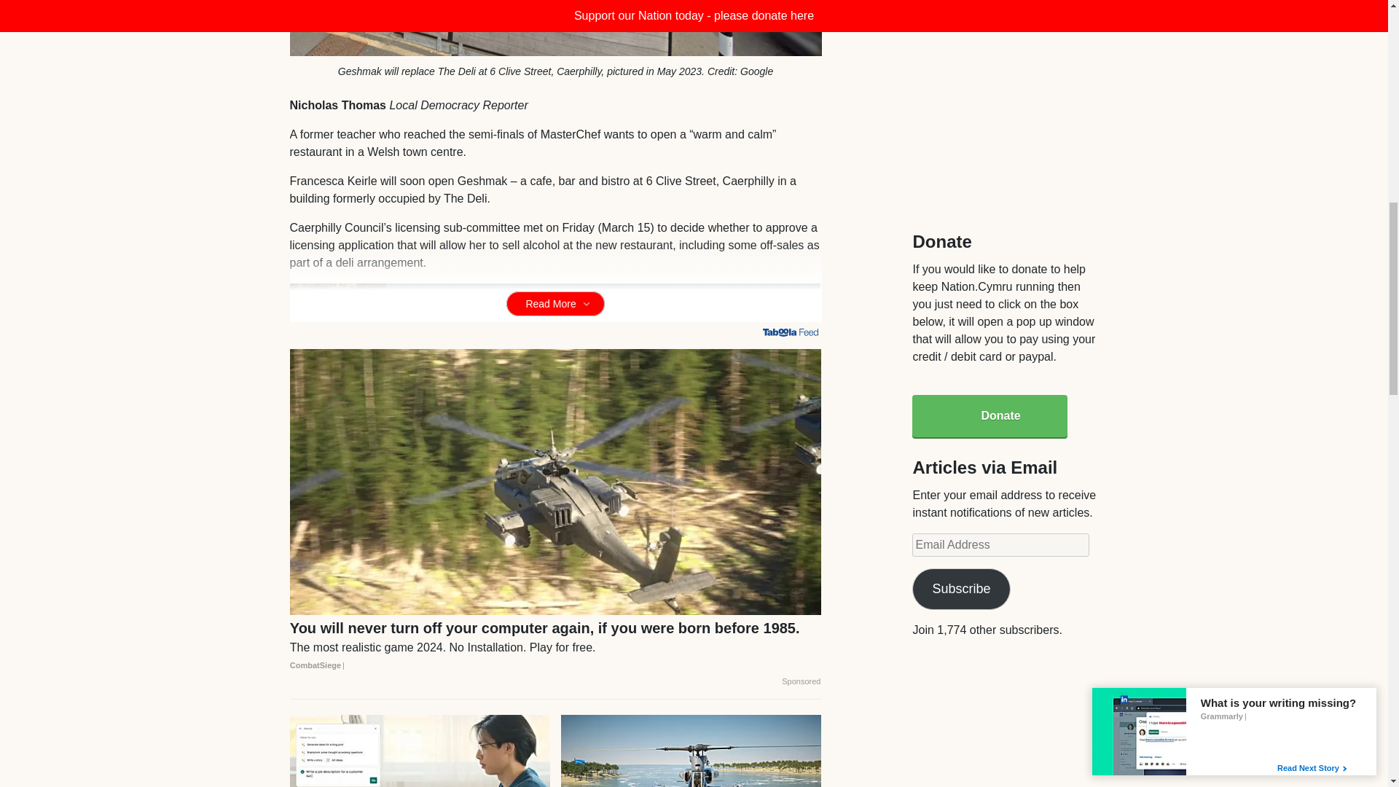 Image resolution: width=1399 pixels, height=787 pixels. What do you see at coordinates (801, 681) in the screenshot?
I see `Sponsored` at bounding box center [801, 681].